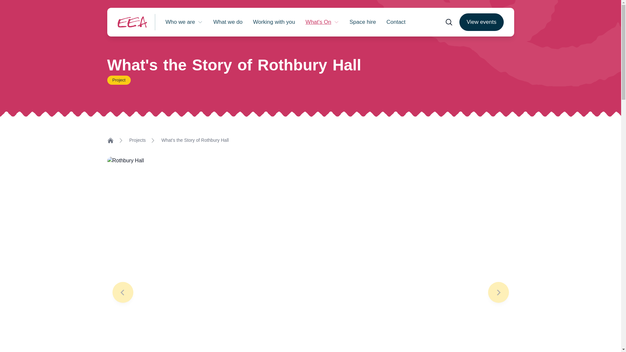 The image size is (626, 352). Describe the element at coordinates (195, 140) in the screenshot. I see `What's the Story of Rothbury Hall` at that location.